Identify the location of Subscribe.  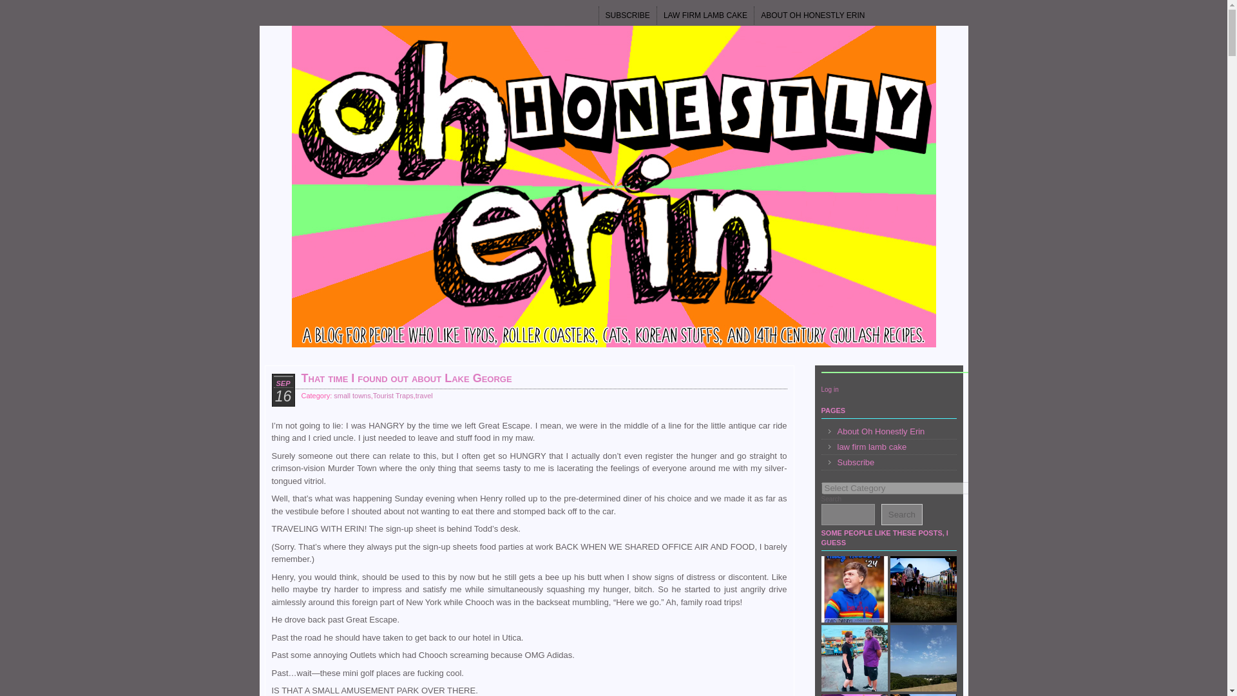
(888, 463).